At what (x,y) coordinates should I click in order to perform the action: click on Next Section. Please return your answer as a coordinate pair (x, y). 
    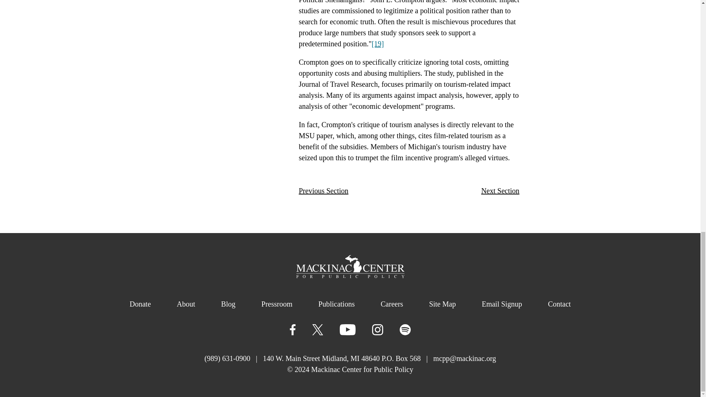
    Looking at the image, I should click on (500, 190).